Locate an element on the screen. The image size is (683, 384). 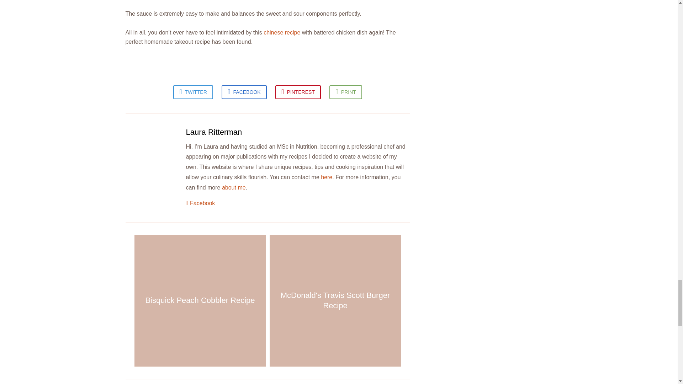
Print this Page is located at coordinates (345, 92).